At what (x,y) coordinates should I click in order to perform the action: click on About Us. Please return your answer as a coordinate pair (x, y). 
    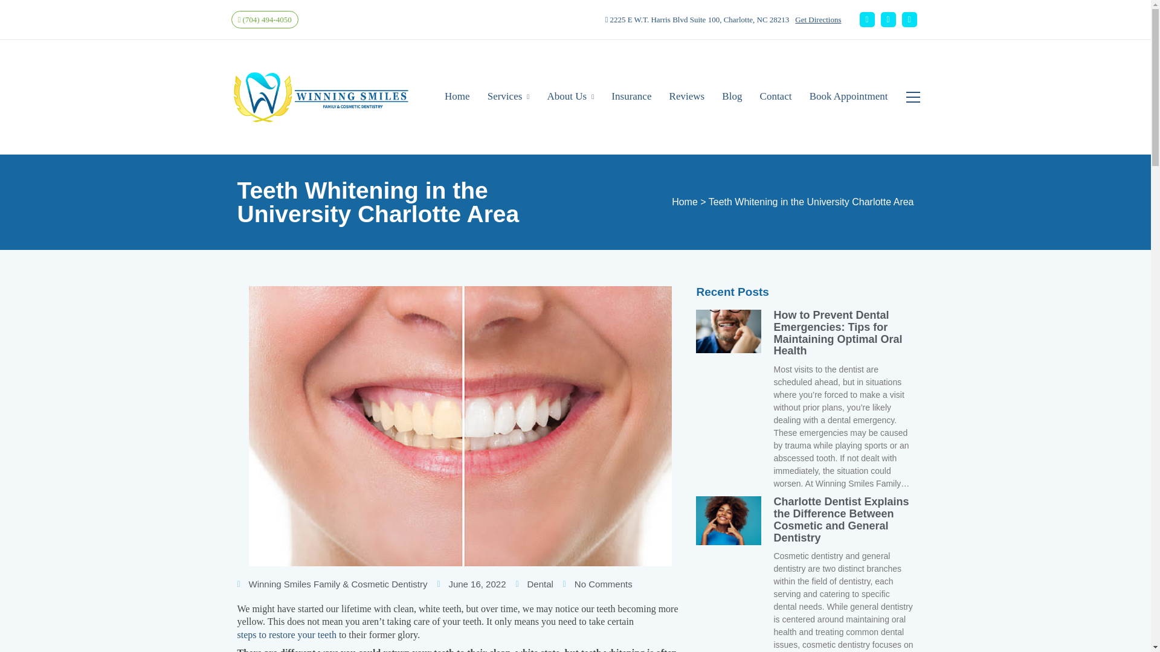
    Looking at the image, I should click on (570, 97).